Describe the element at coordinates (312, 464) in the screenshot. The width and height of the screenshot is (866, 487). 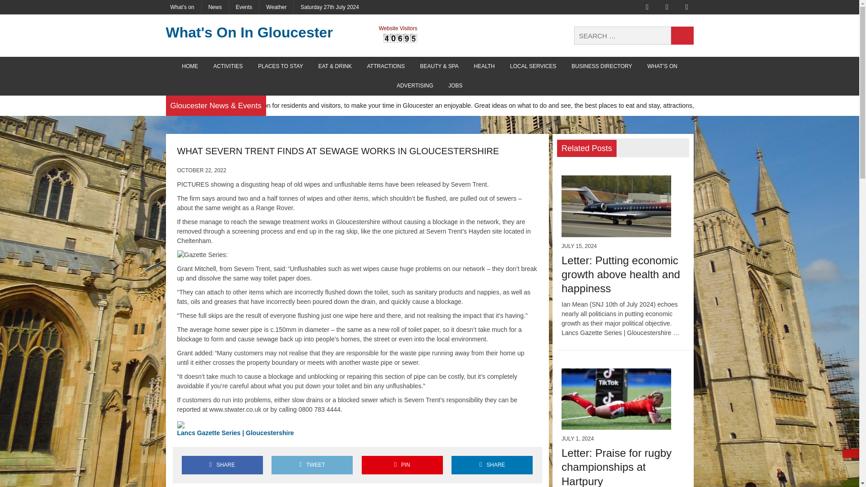
I see `Tweet This Post` at that location.